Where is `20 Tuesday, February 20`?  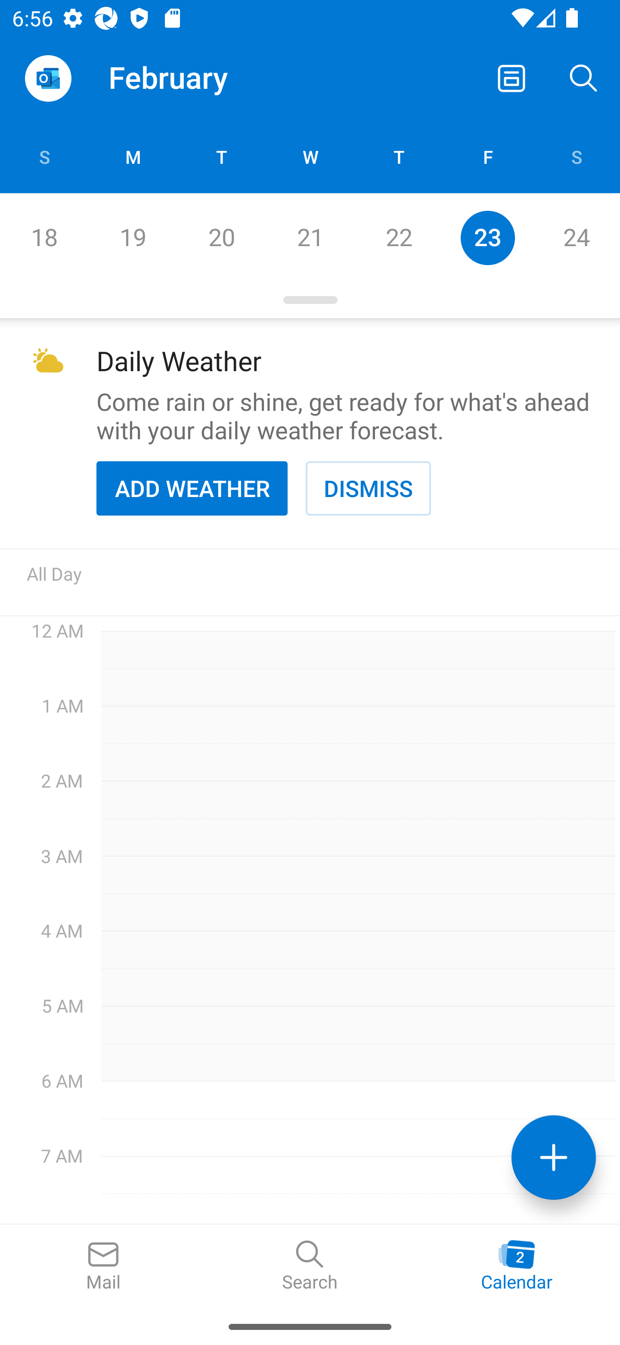
20 Tuesday, February 20 is located at coordinates (221, 238).